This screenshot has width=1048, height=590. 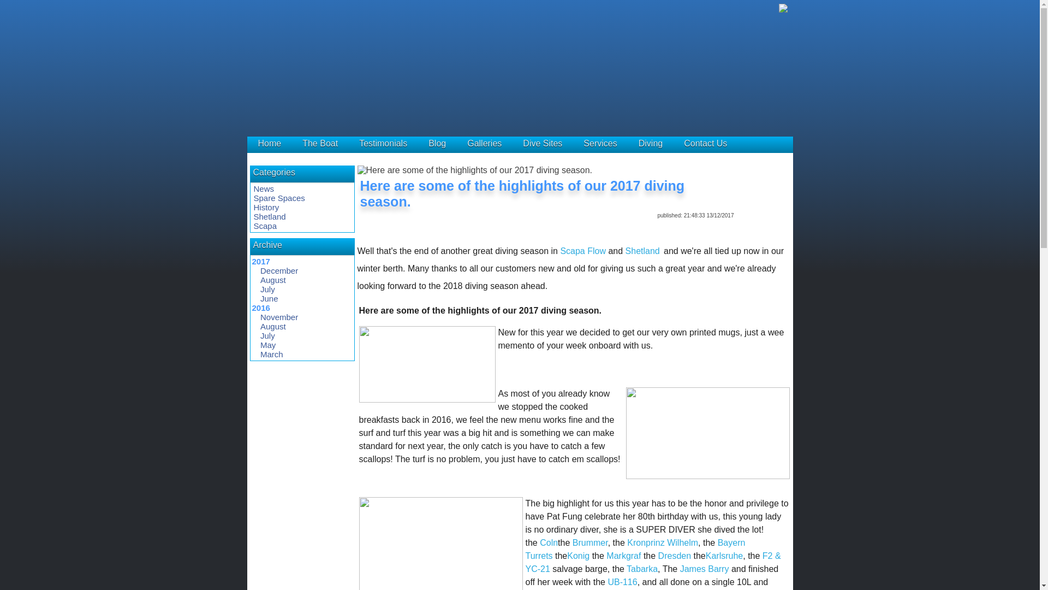 What do you see at coordinates (273, 326) in the screenshot?
I see `August` at bounding box center [273, 326].